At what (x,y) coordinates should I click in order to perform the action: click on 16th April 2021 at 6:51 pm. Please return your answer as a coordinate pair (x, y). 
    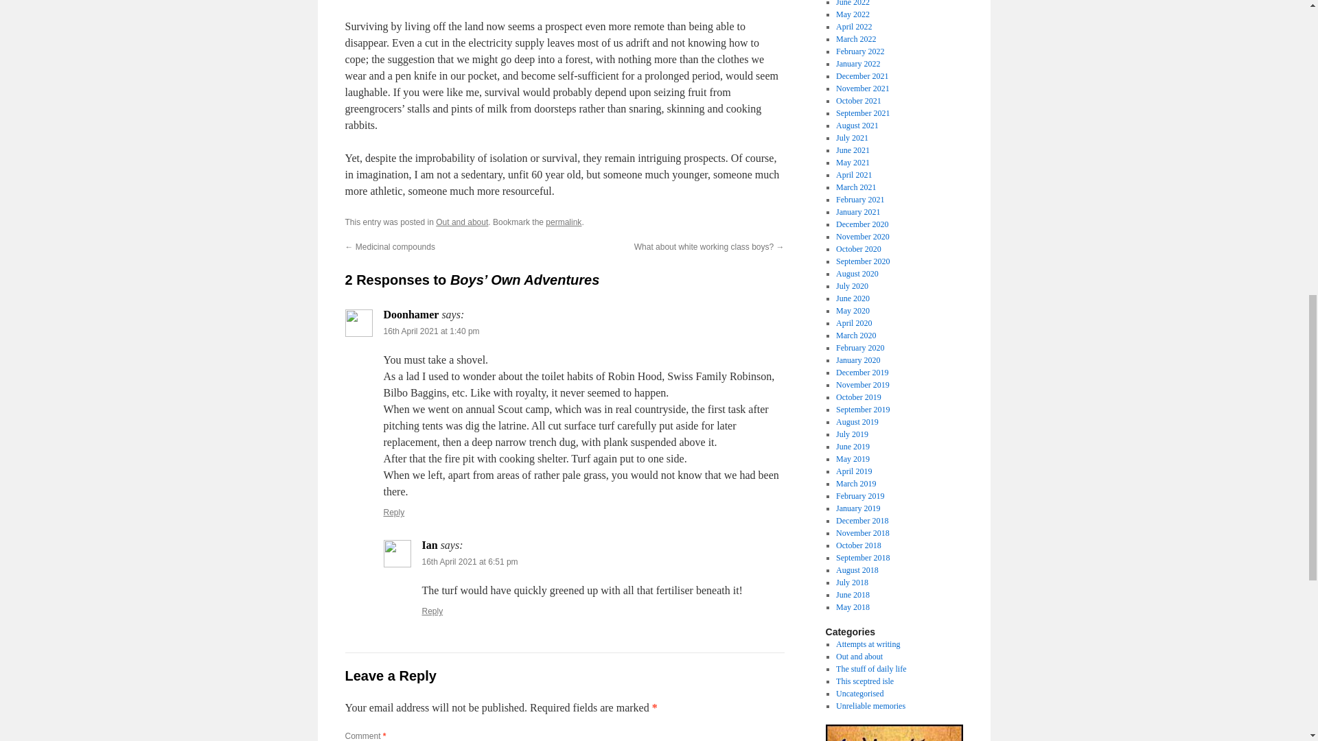
    Looking at the image, I should click on (470, 562).